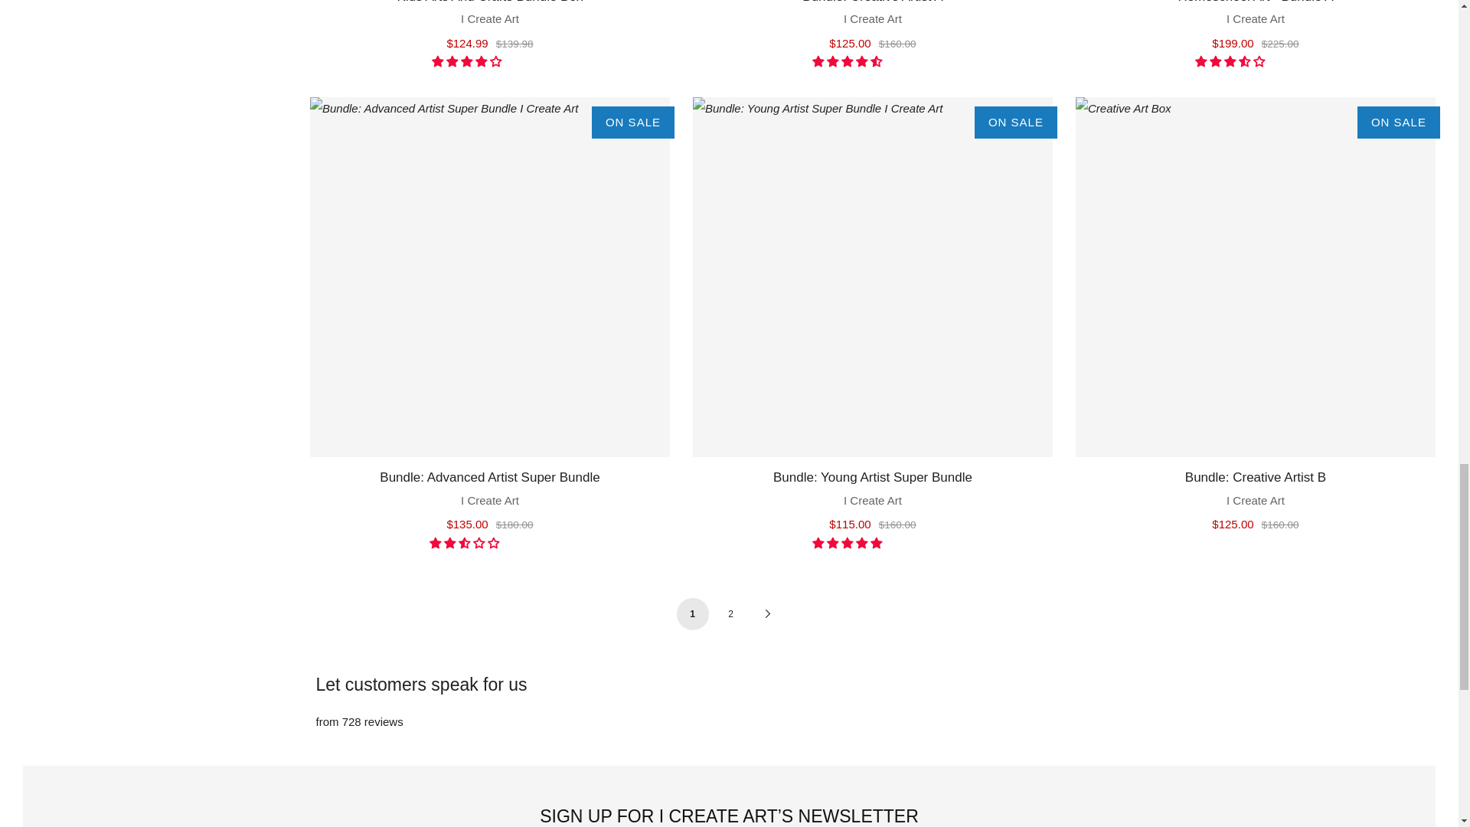 The image size is (1470, 827). Describe the element at coordinates (1256, 498) in the screenshot. I see `Bundle: Creative Artist B` at that location.